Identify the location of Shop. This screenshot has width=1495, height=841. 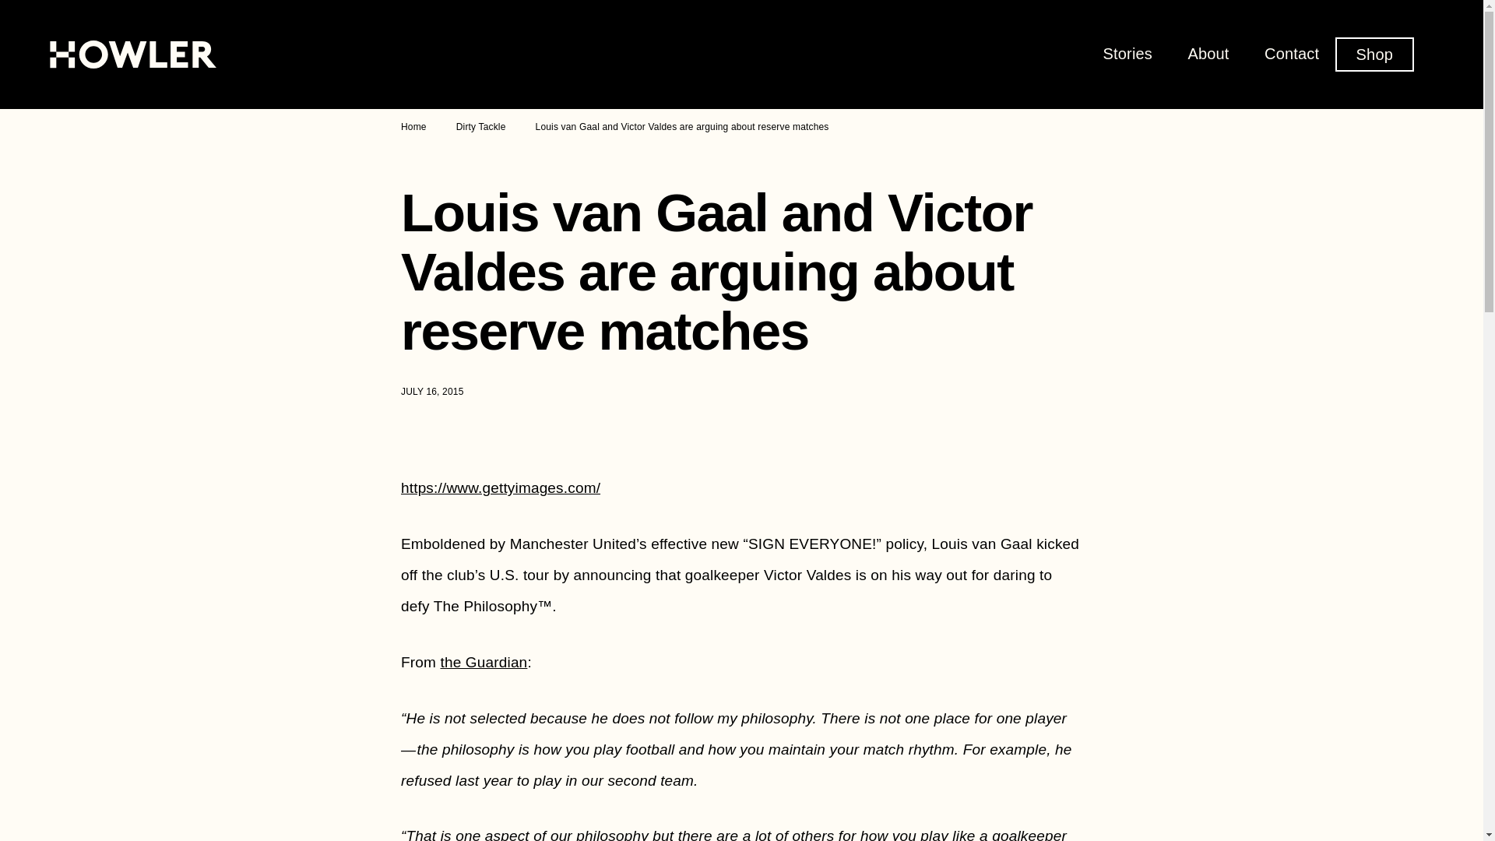
(1374, 53).